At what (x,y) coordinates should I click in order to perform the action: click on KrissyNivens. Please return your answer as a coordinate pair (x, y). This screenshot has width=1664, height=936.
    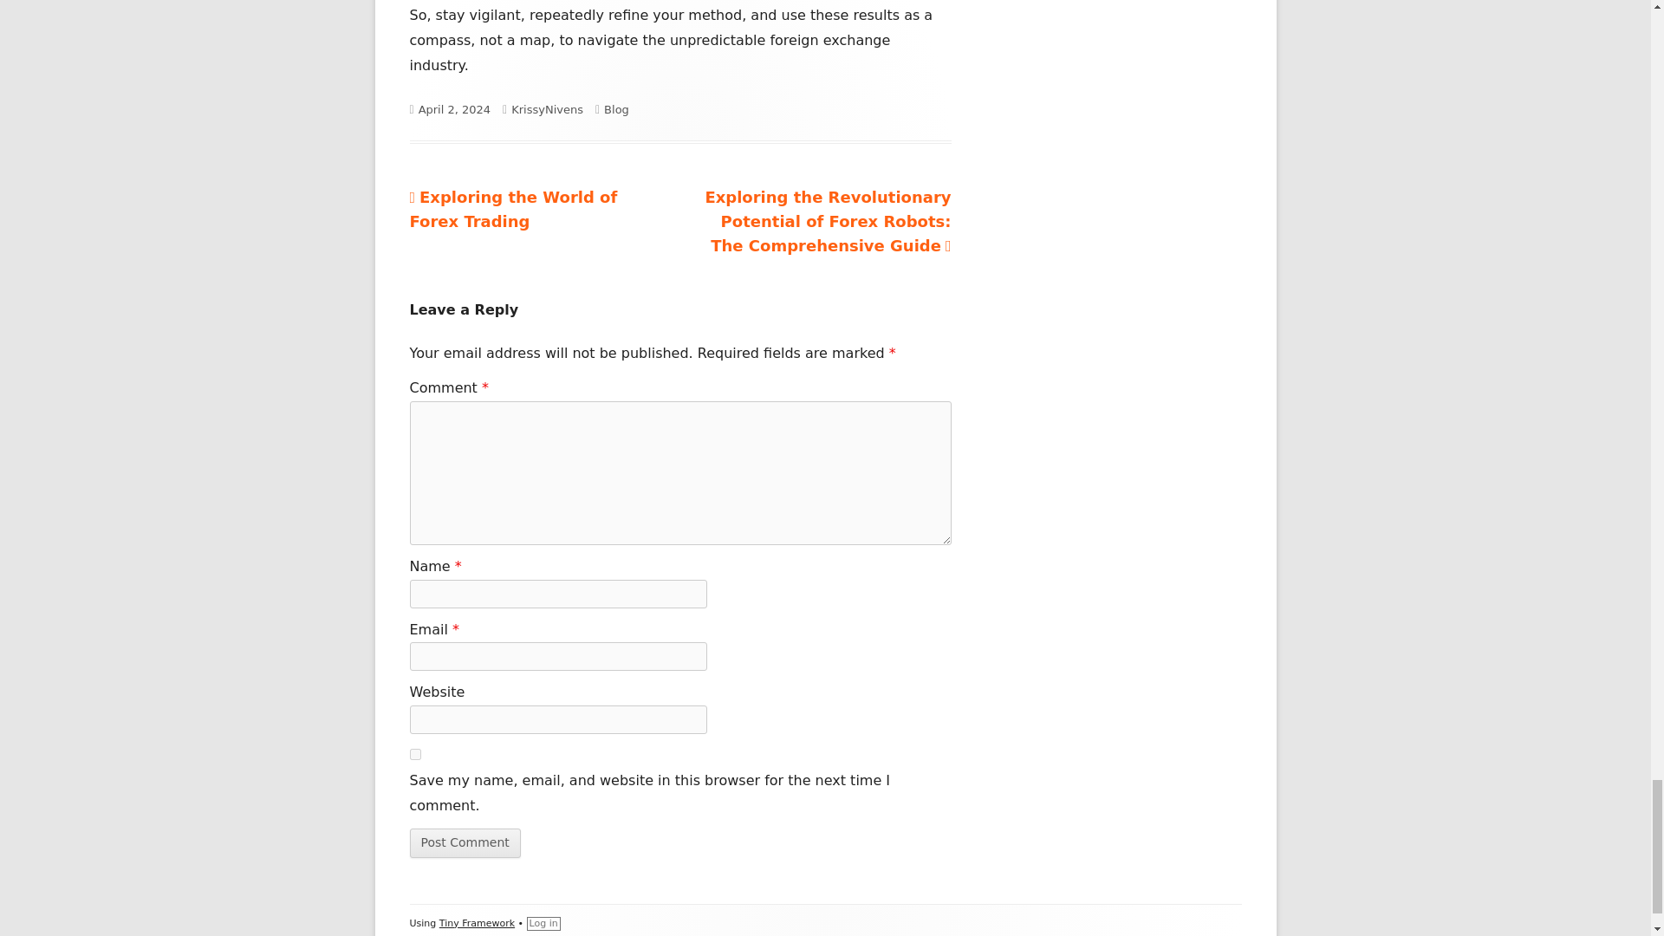
    Looking at the image, I should click on (465, 842).